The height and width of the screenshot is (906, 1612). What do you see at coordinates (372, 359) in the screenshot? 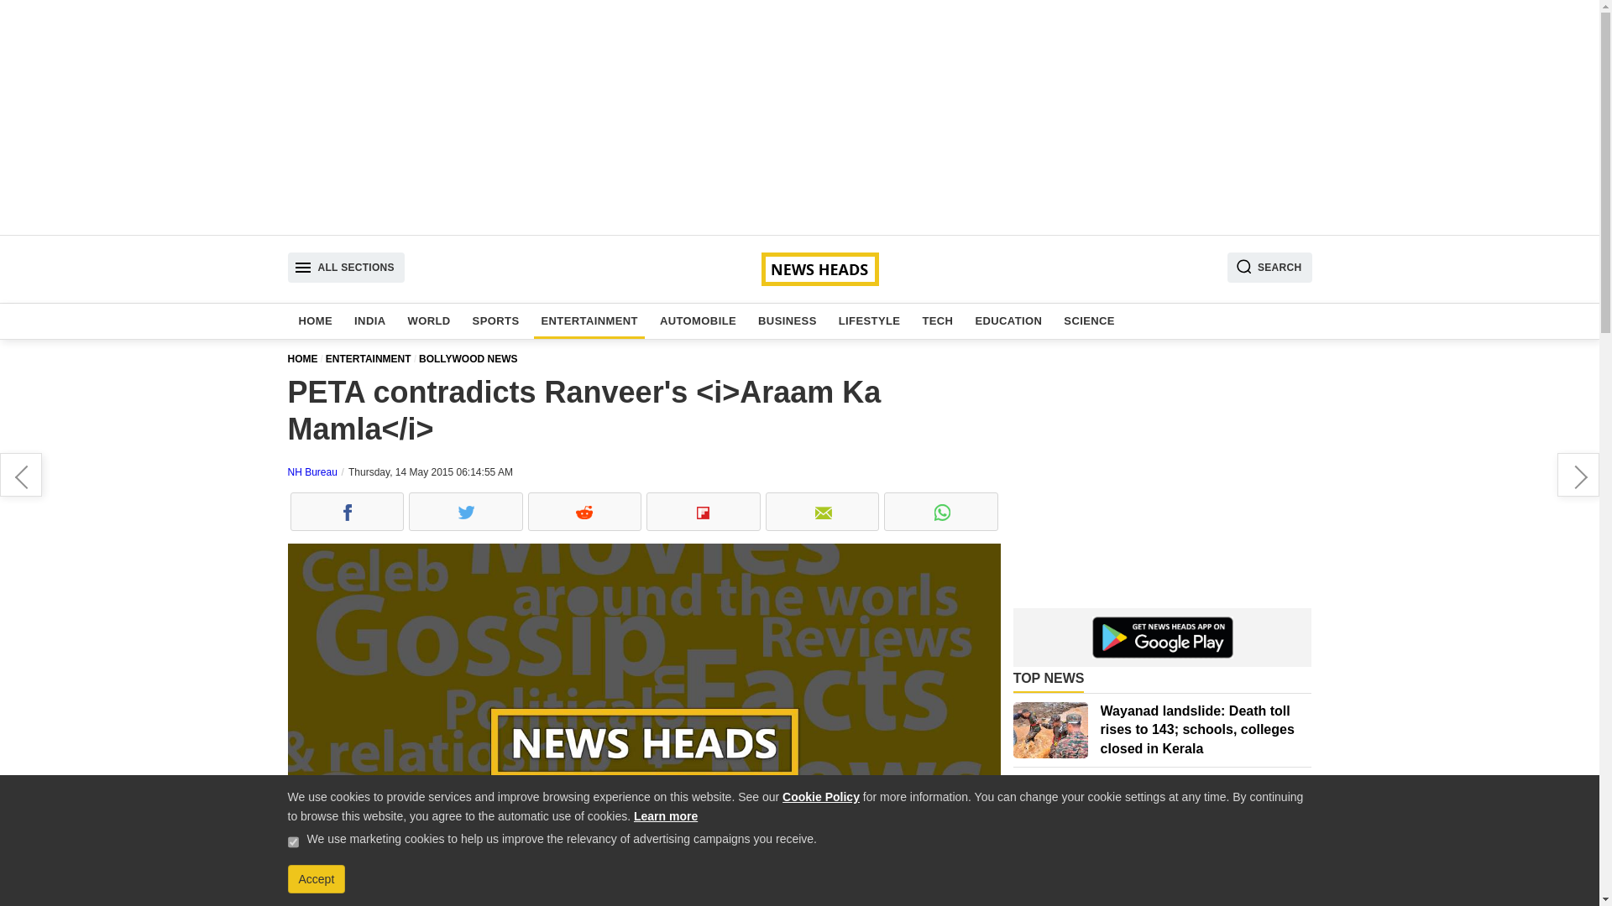
I see `ENTERTAINMENT` at bounding box center [372, 359].